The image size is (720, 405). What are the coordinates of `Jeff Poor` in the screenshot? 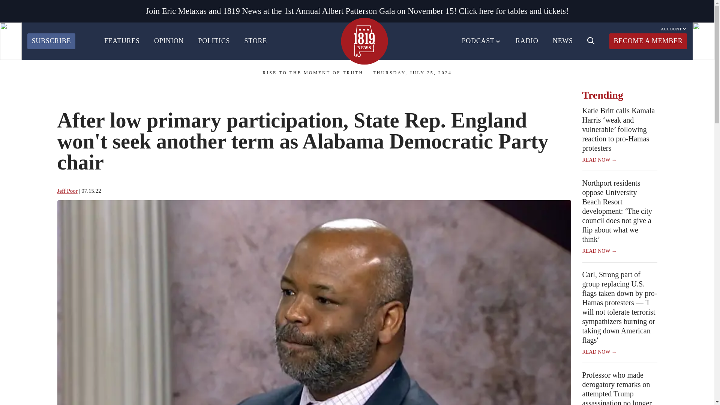 It's located at (67, 191).